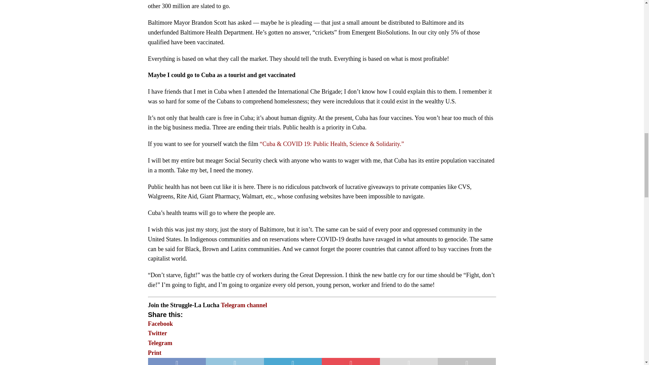  What do you see at coordinates (160, 343) in the screenshot?
I see `Click to share on Telegram` at bounding box center [160, 343].